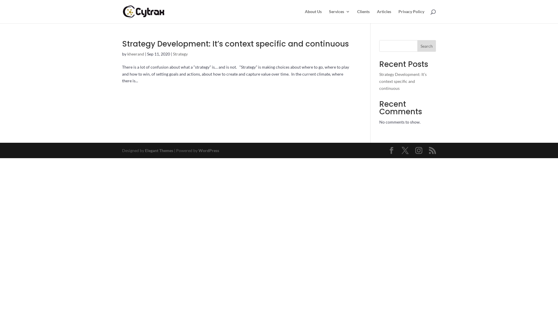  What do you see at coordinates (339, 16) in the screenshot?
I see `Services` at bounding box center [339, 16].